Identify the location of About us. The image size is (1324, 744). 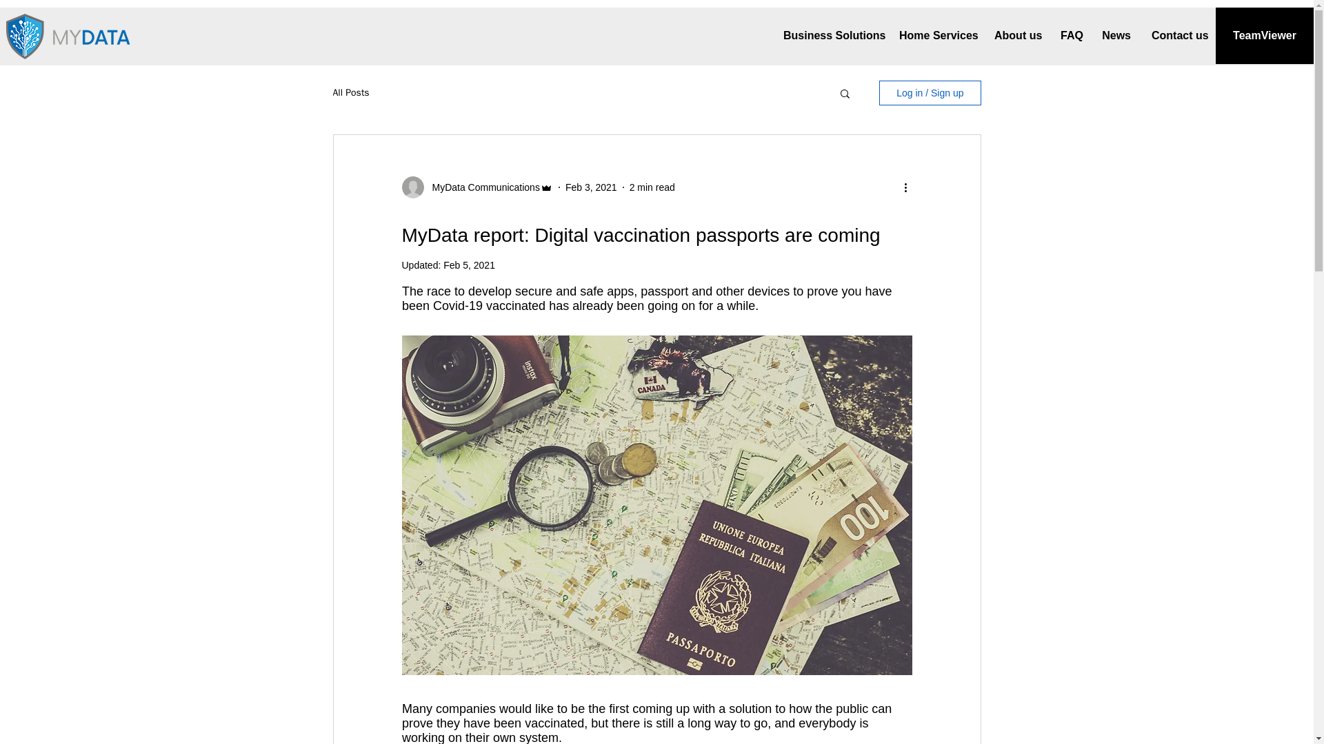
(1016, 36).